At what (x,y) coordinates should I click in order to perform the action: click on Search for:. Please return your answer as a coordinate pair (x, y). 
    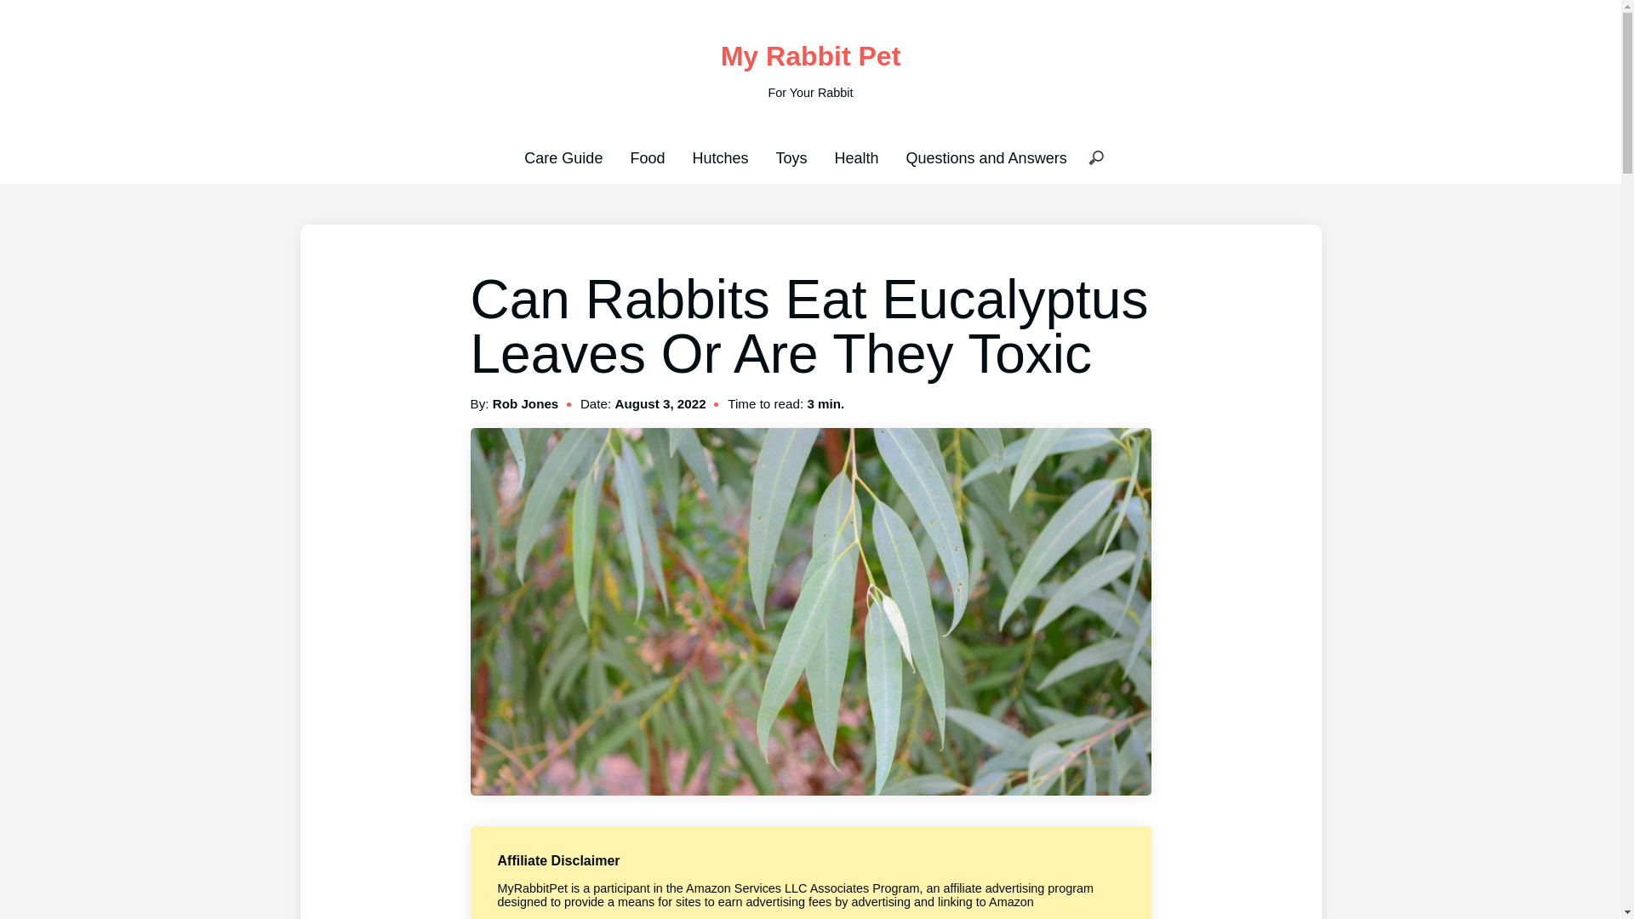
    Looking at the image, I should click on (1095, 158).